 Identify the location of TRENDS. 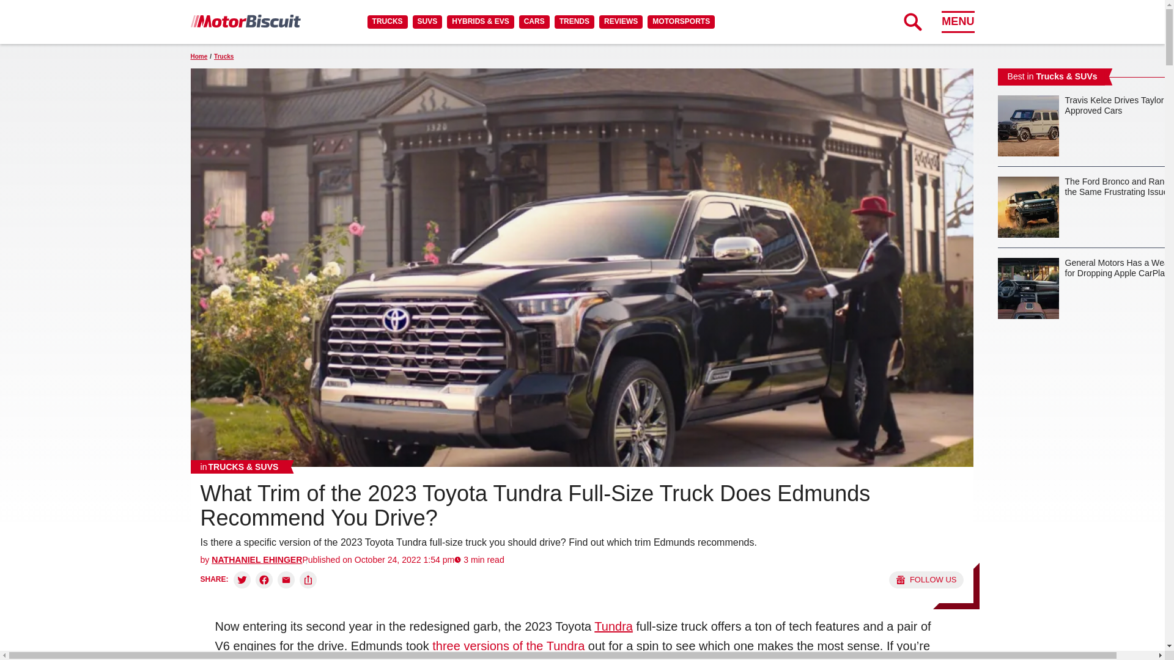
(574, 21).